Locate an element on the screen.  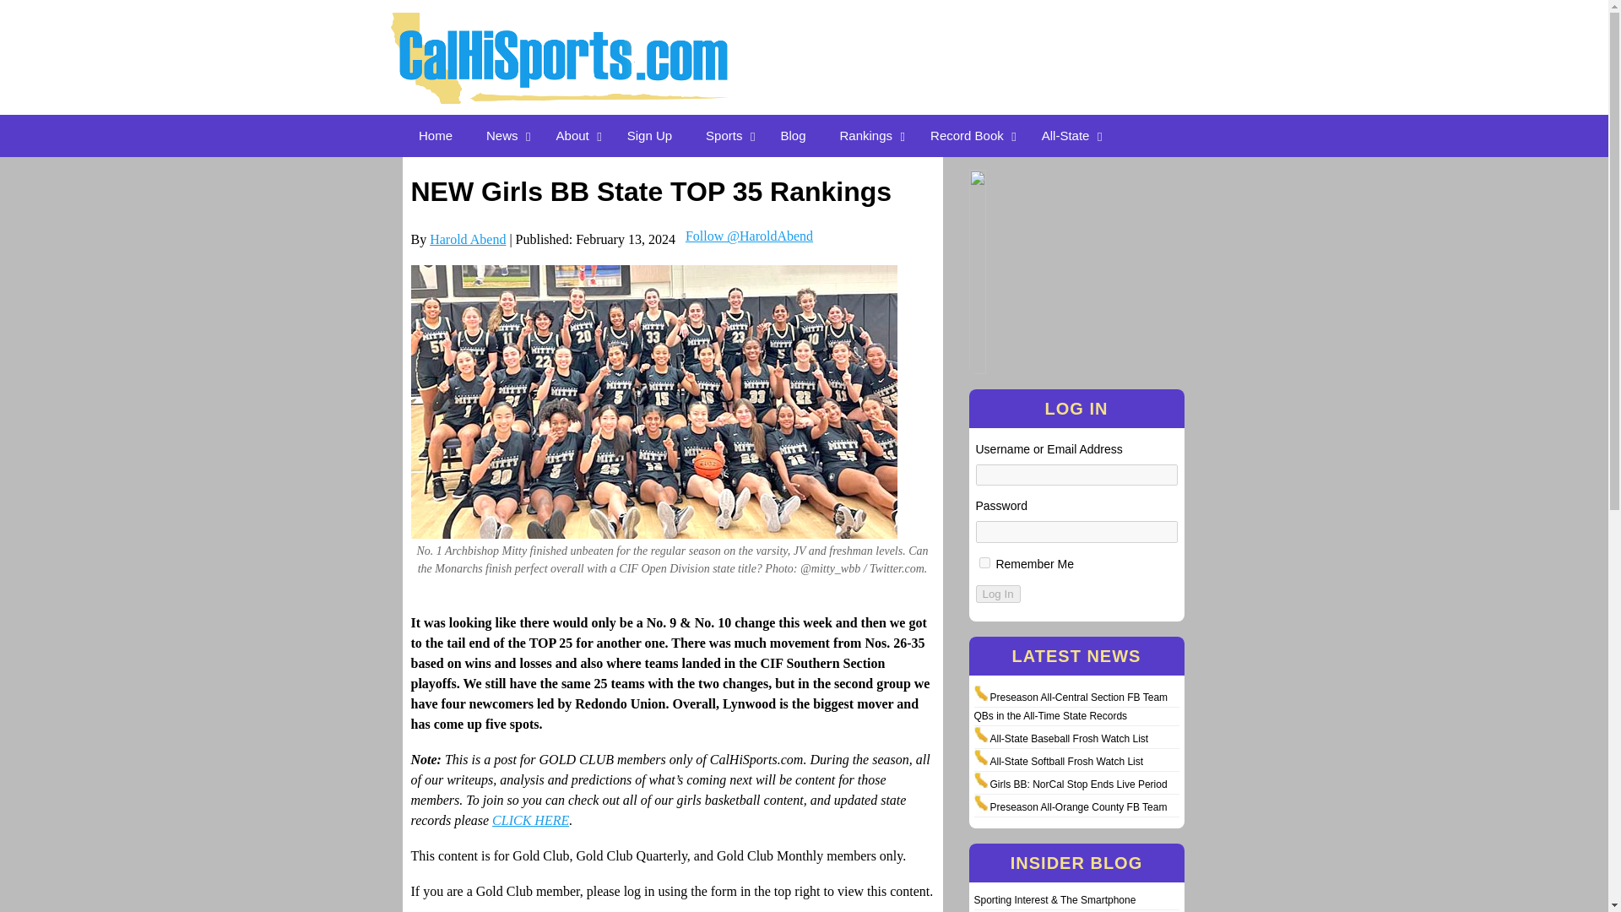
Permalink to Girls BB: NorCal Stop Ends Live Period is located at coordinates (1077, 784).